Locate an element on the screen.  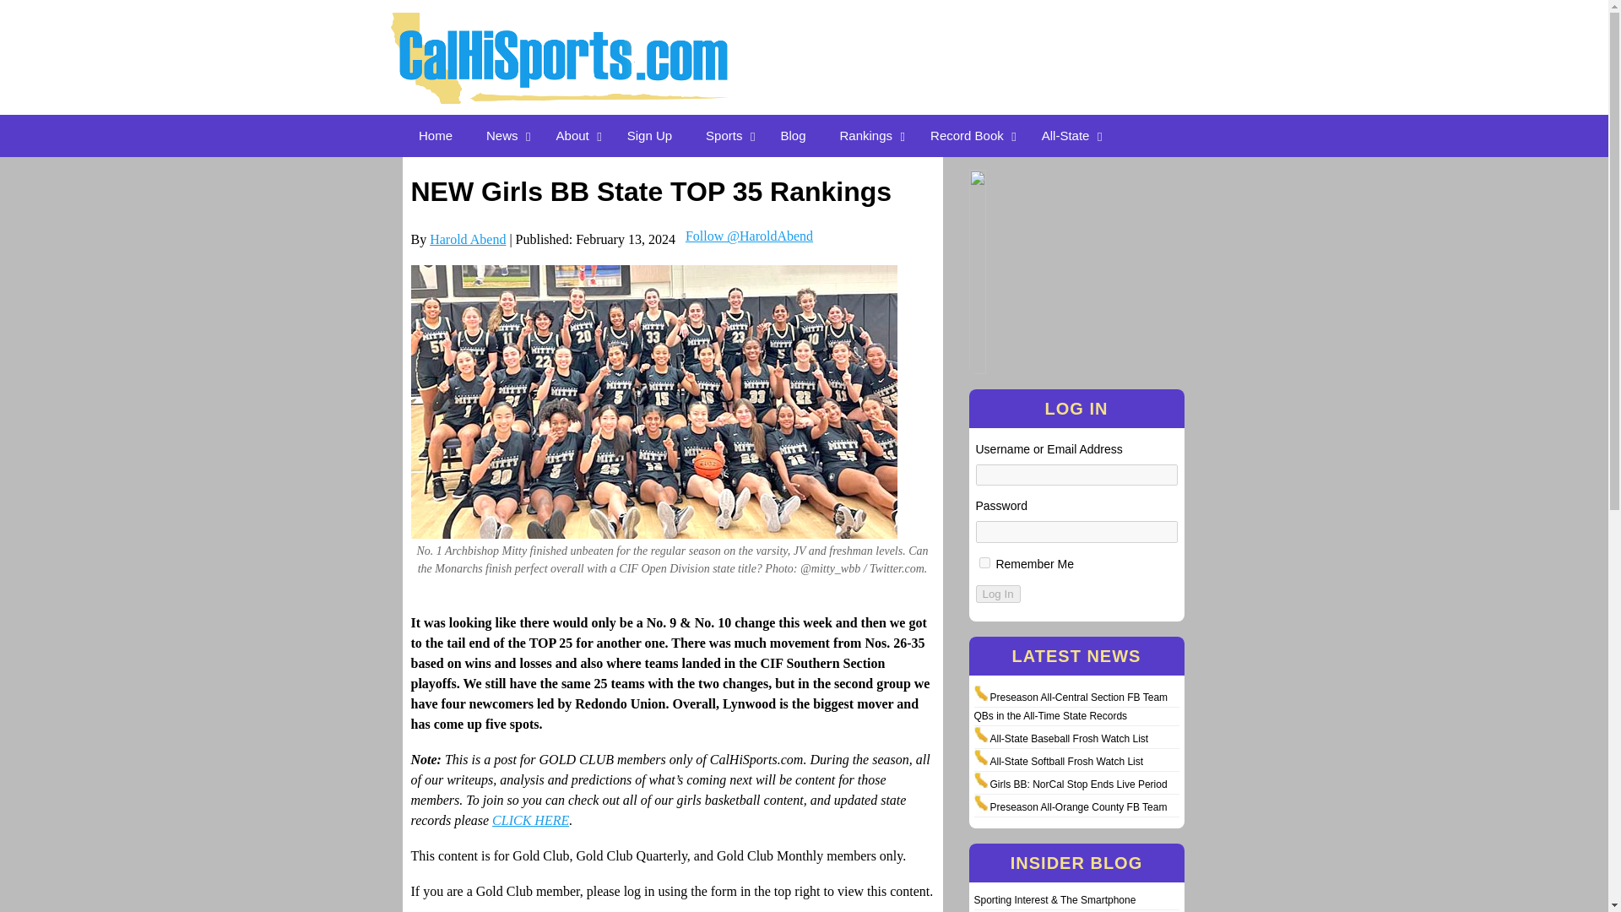
Permalink to Girls BB: NorCal Stop Ends Live Period is located at coordinates (1077, 784).